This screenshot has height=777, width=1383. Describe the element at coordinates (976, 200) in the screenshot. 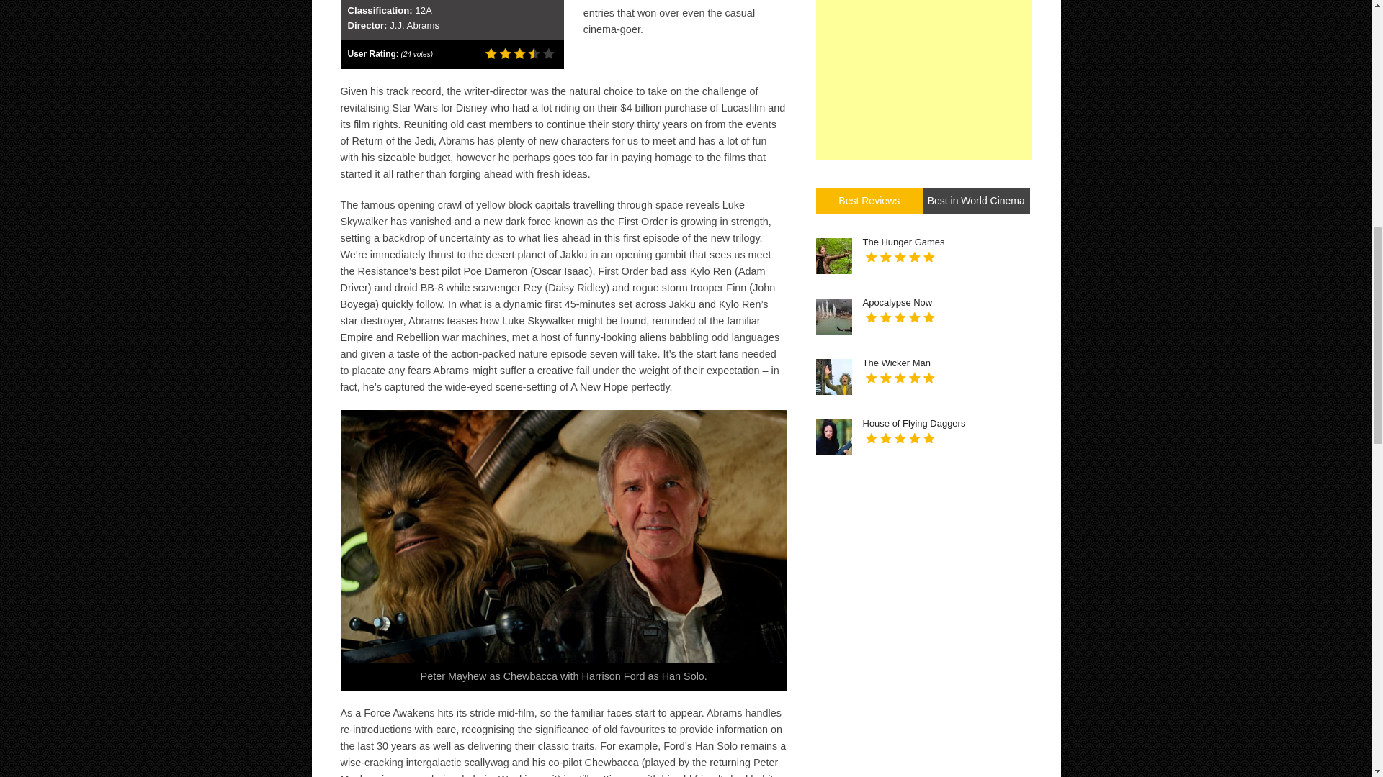

I see `Best in World Cinema` at that location.